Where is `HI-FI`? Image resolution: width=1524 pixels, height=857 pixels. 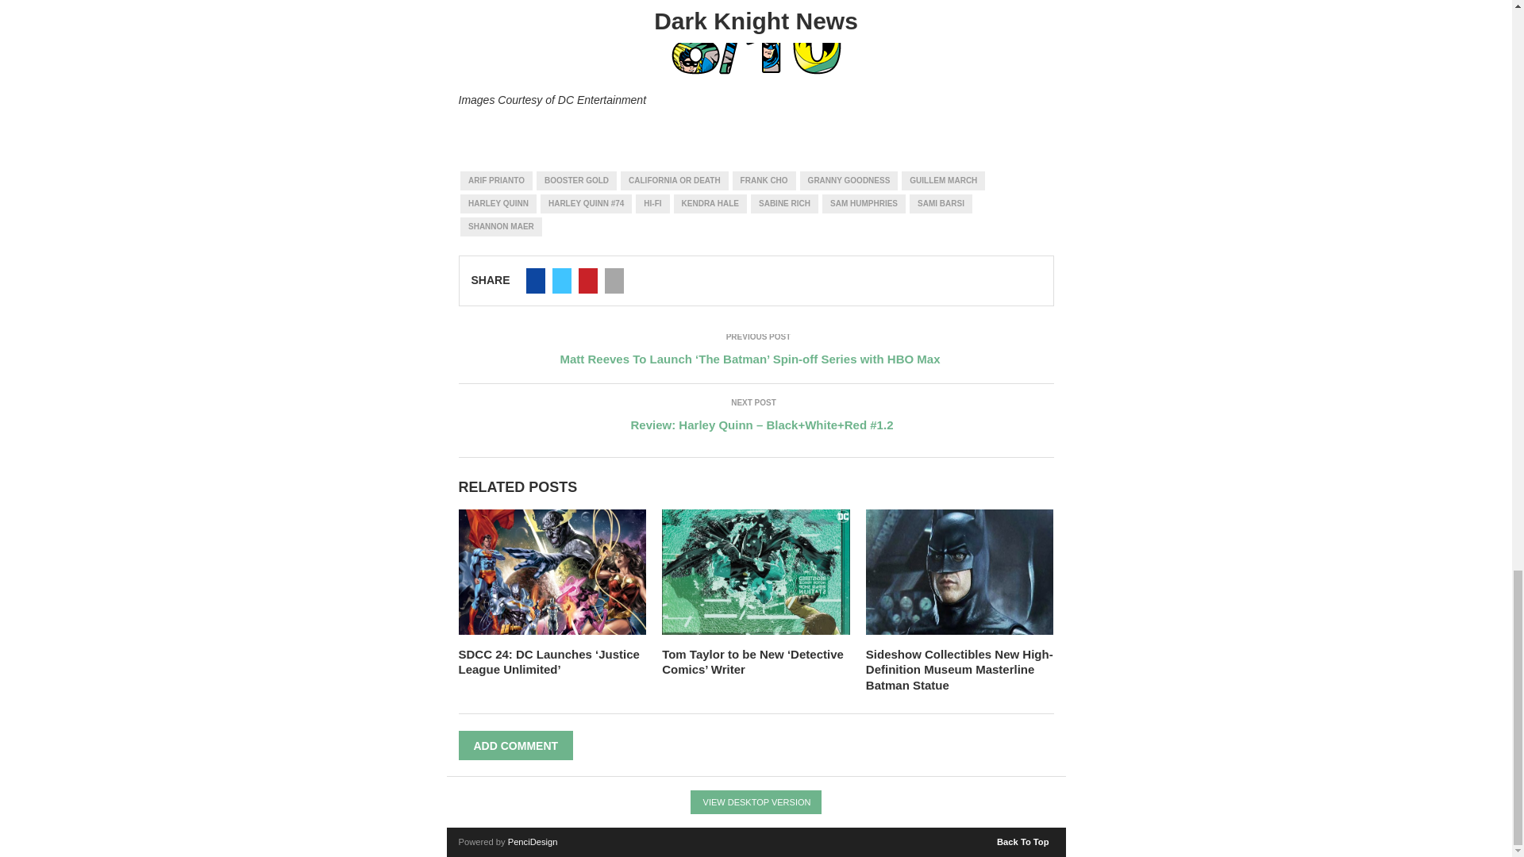 HI-FI is located at coordinates (652, 203).